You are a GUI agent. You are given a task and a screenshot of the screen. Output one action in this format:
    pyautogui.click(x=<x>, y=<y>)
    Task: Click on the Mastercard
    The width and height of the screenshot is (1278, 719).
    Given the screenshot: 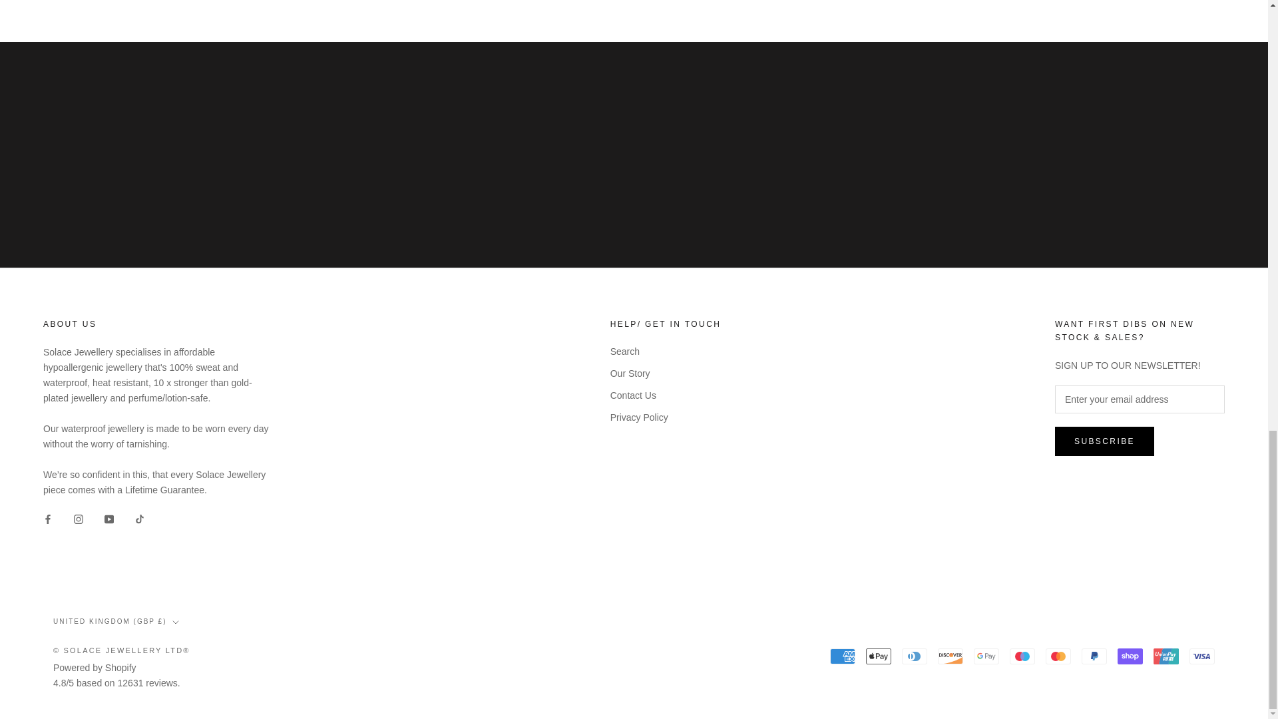 What is the action you would take?
    pyautogui.click(x=1058, y=656)
    